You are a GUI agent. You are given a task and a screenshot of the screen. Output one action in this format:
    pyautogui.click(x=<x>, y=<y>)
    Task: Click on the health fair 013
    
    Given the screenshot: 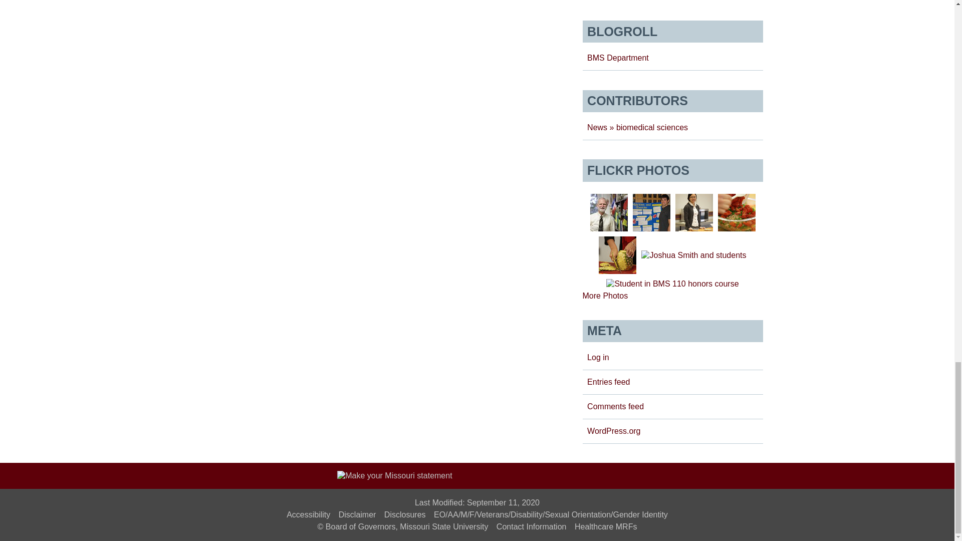 What is the action you would take?
    pyautogui.click(x=650, y=212)
    